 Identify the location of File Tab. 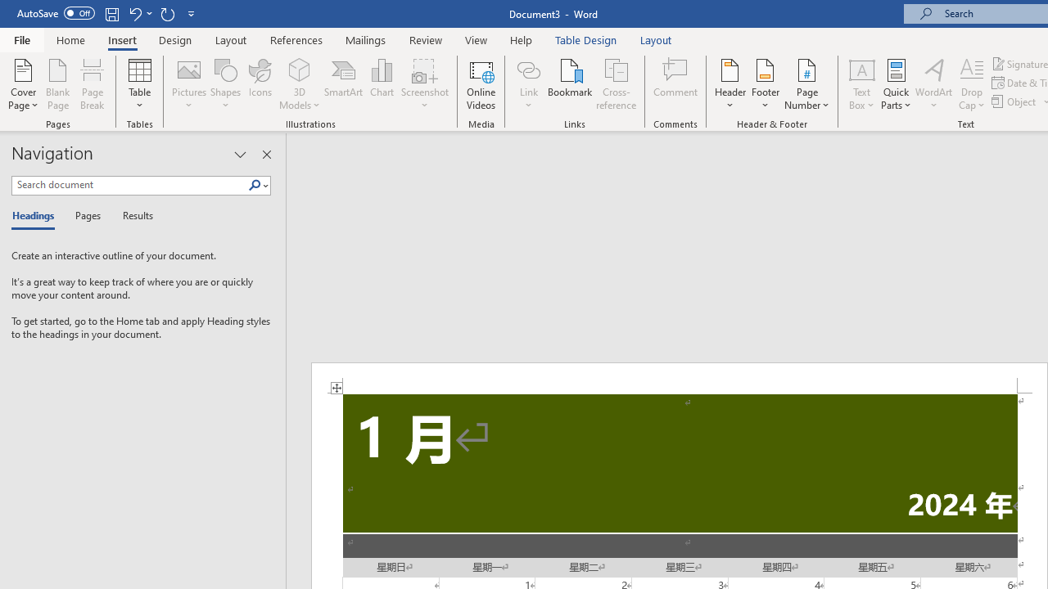
(21, 39).